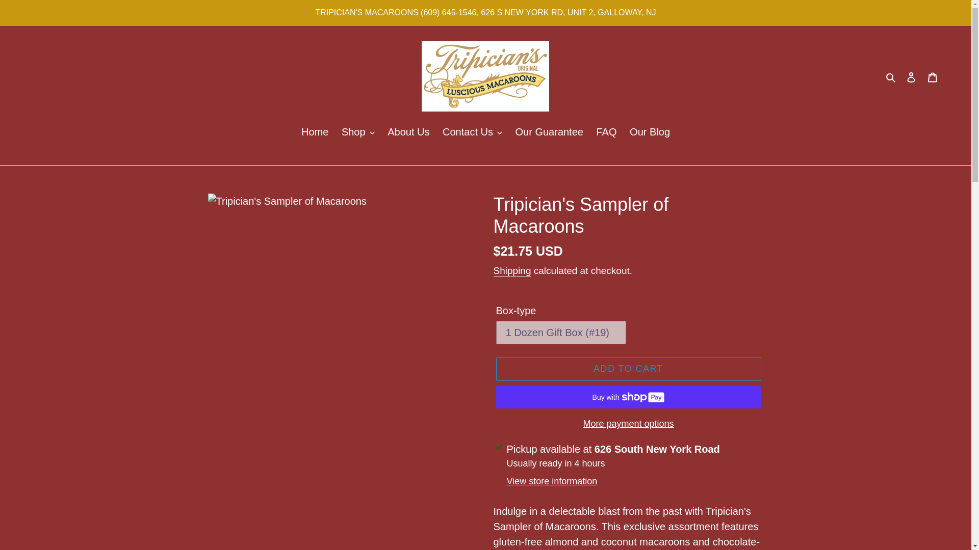 The width and height of the screenshot is (979, 550). I want to click on Home, so click(315, 132).